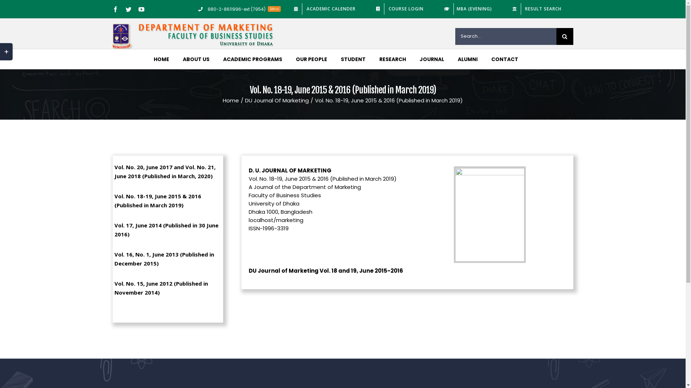  I want to click on Vol. 16, No. 1, June 2013 (Published in December 2015), so click(164, 259).